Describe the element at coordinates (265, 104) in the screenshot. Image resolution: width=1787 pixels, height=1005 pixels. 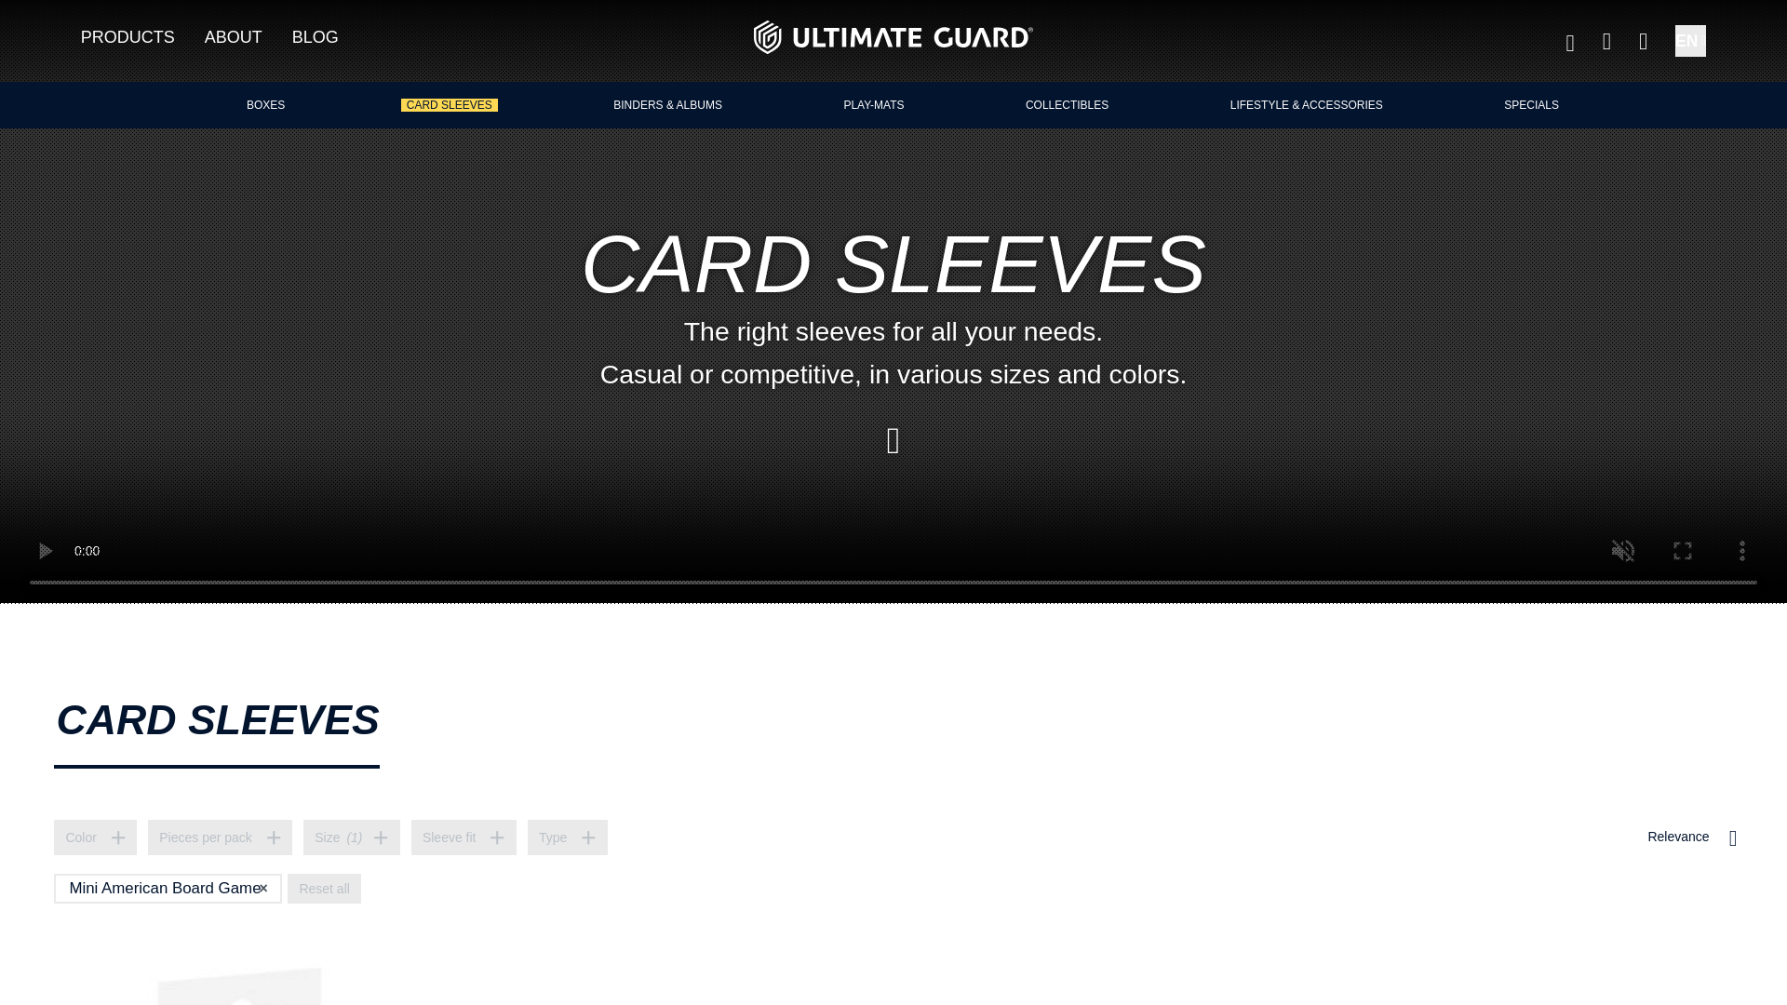
I see `BOXES` at that location.